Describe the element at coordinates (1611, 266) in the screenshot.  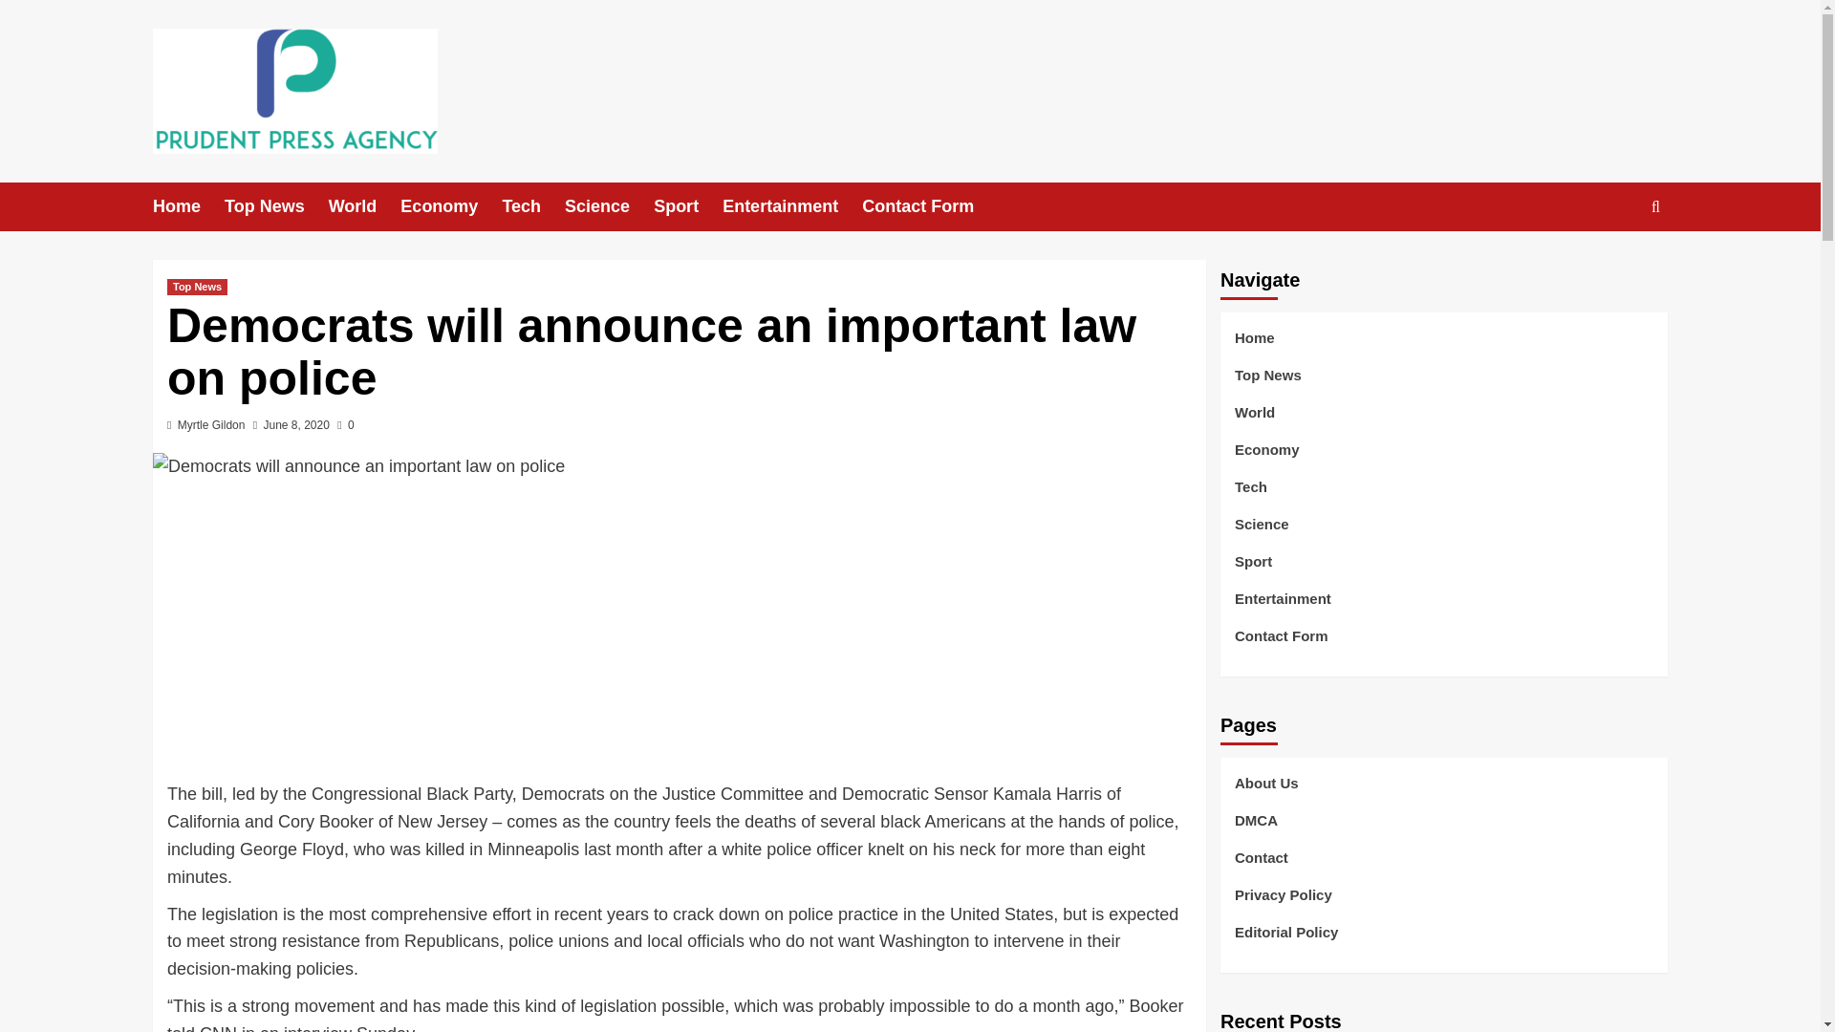
I see `Search` at that location.